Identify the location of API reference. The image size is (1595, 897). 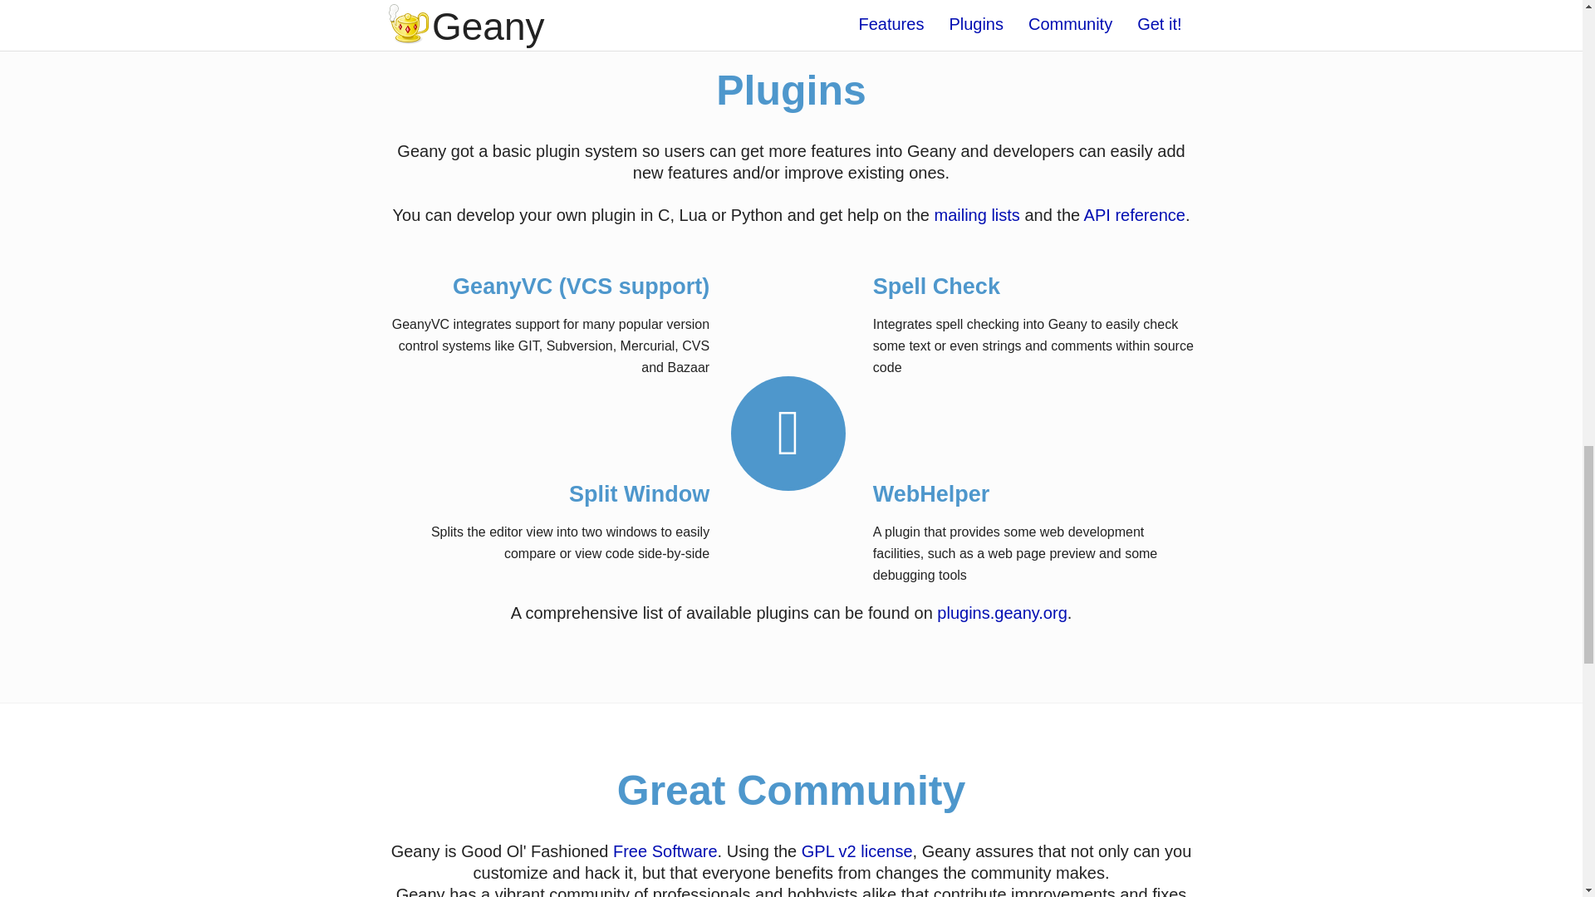
(1135, 215).